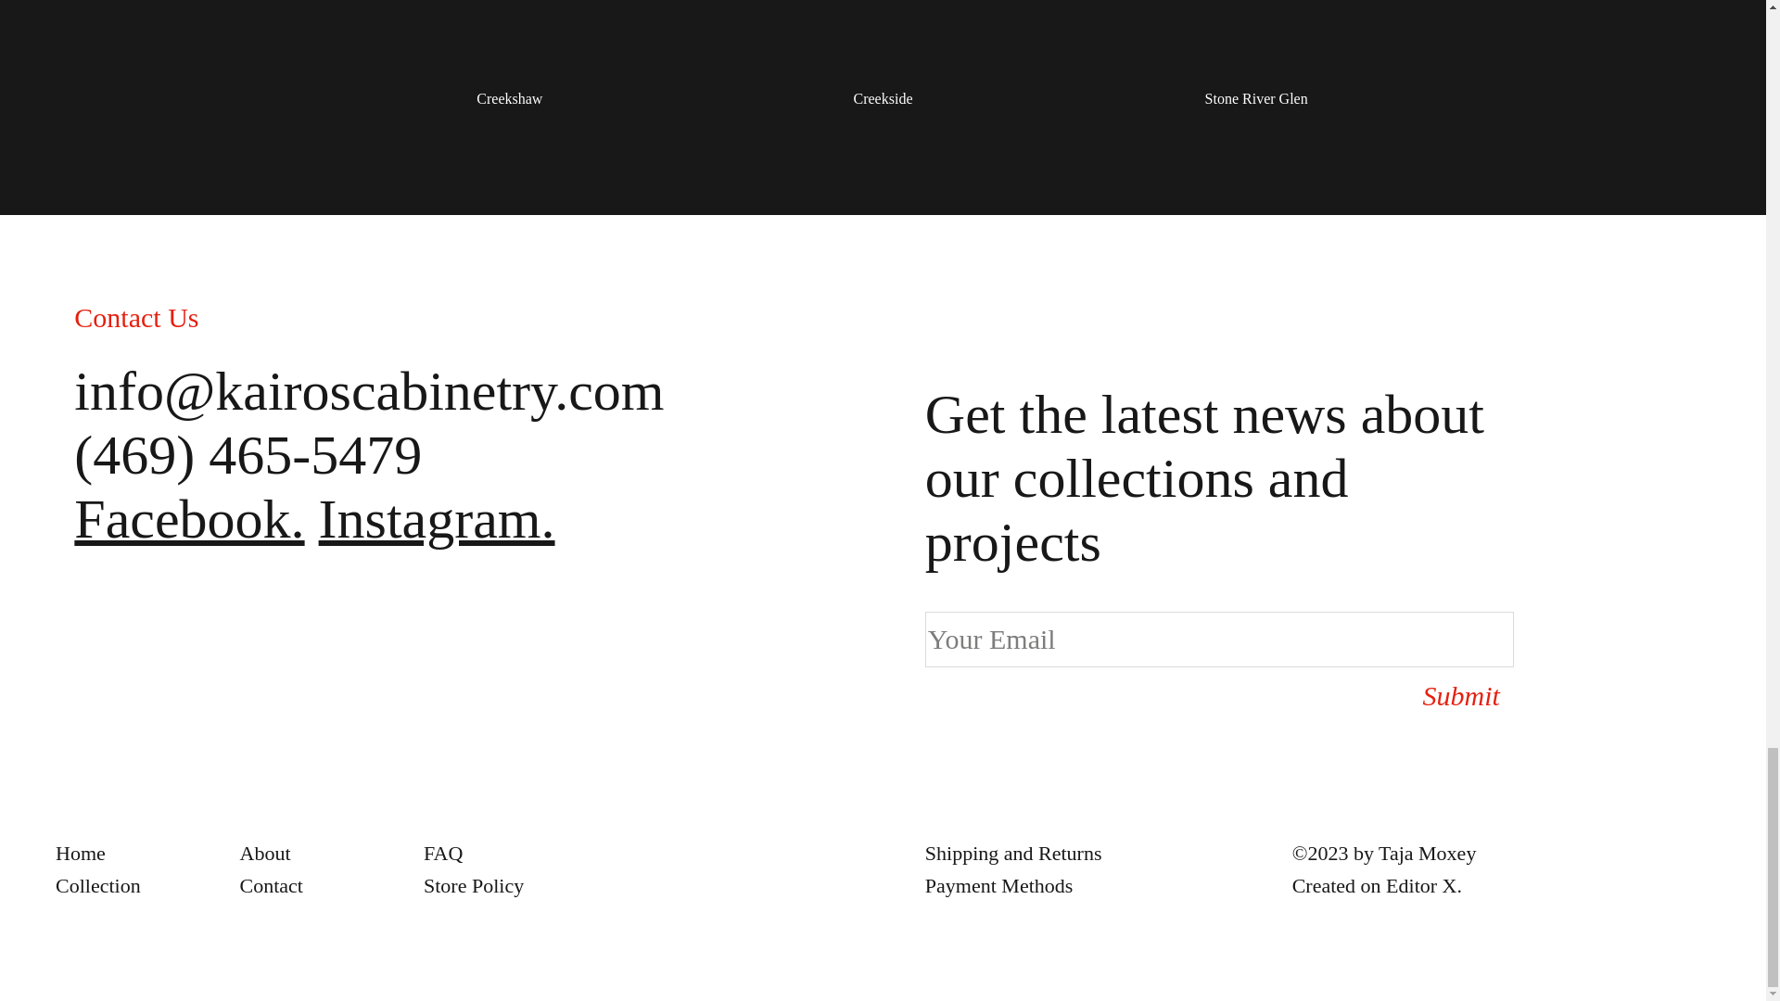 This screenshot has width=1780, height=1001. I want to click on Editor X., so click(1424, 884).